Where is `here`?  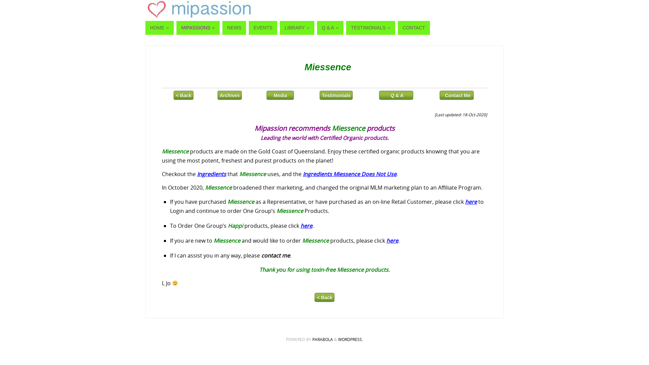 here is located at coordinates (392, 241).